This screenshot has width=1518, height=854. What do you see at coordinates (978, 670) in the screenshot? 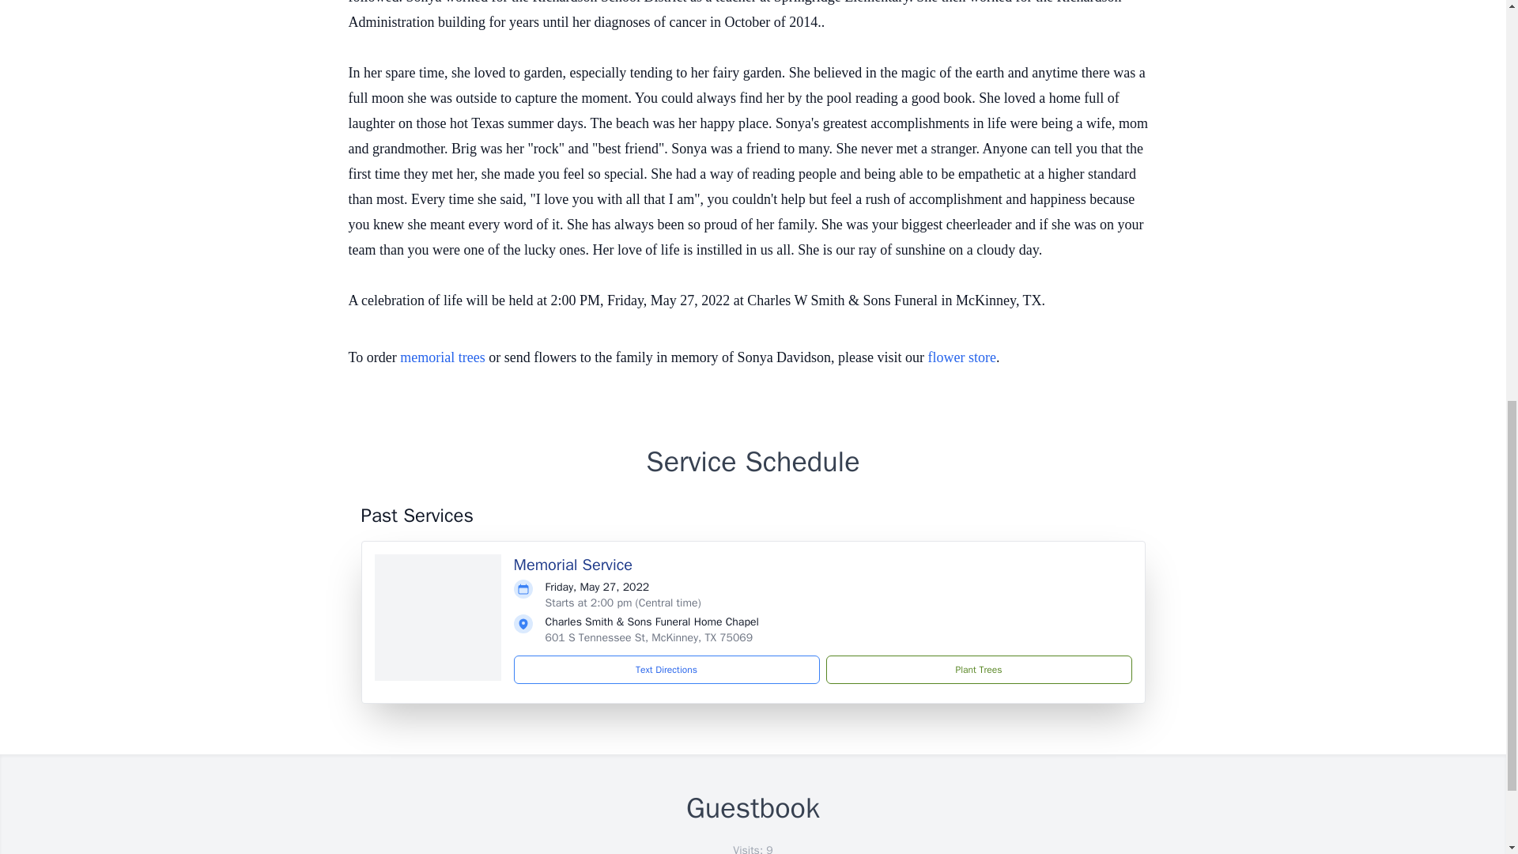
I see `Plant Trees` at bounding box center [978, 670].